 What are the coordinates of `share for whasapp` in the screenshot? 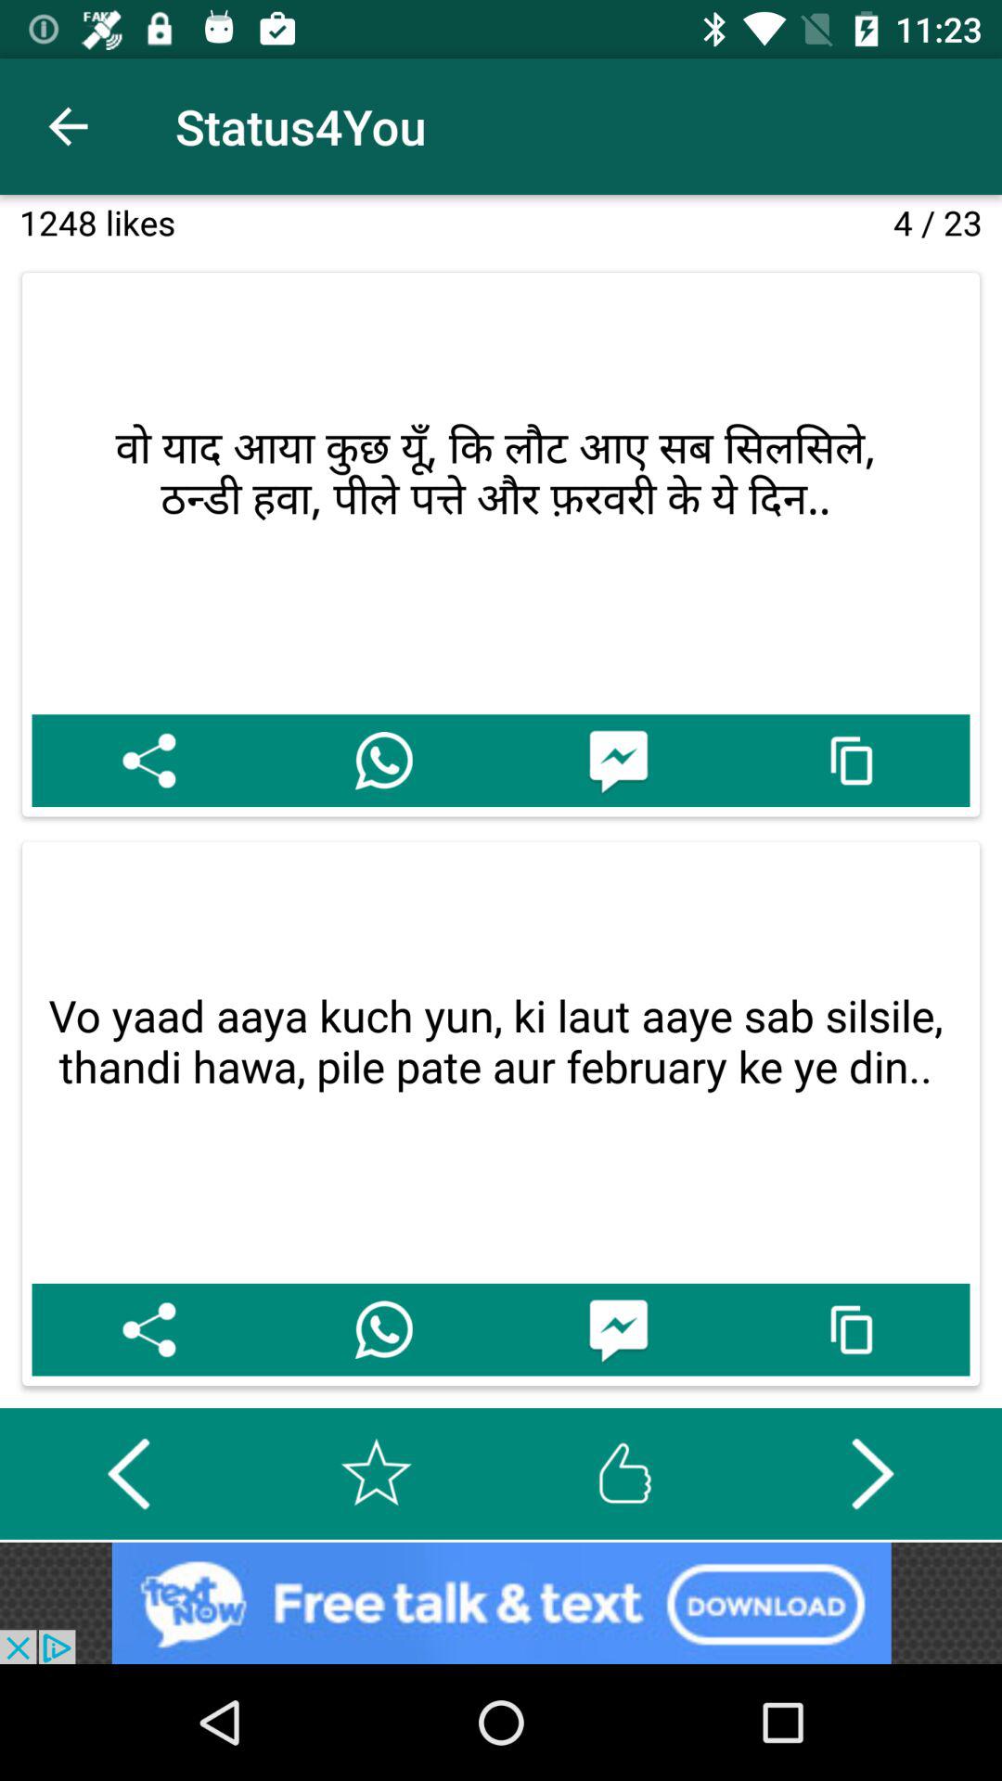 It's located at (384, 761).